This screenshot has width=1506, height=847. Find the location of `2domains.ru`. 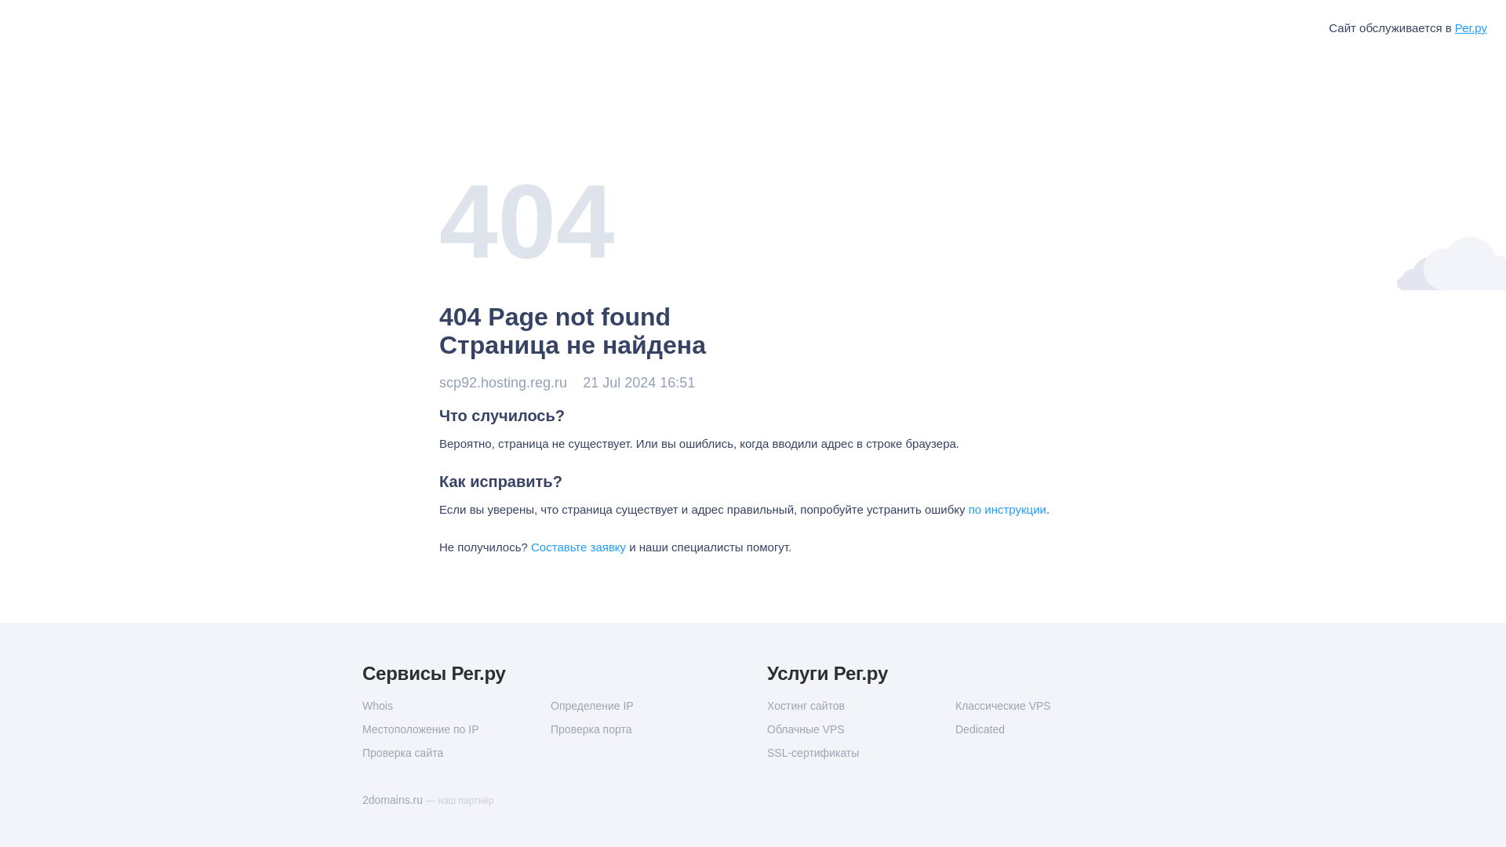

2domains.ru is located at coordinates (394, 800).